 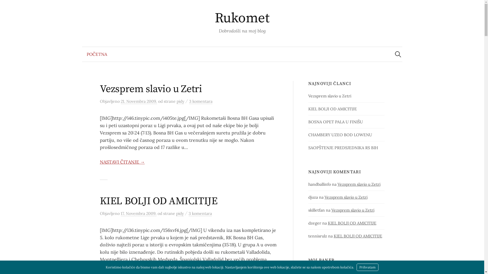 I want to click on Pretraga, so click(x=6, y=6).